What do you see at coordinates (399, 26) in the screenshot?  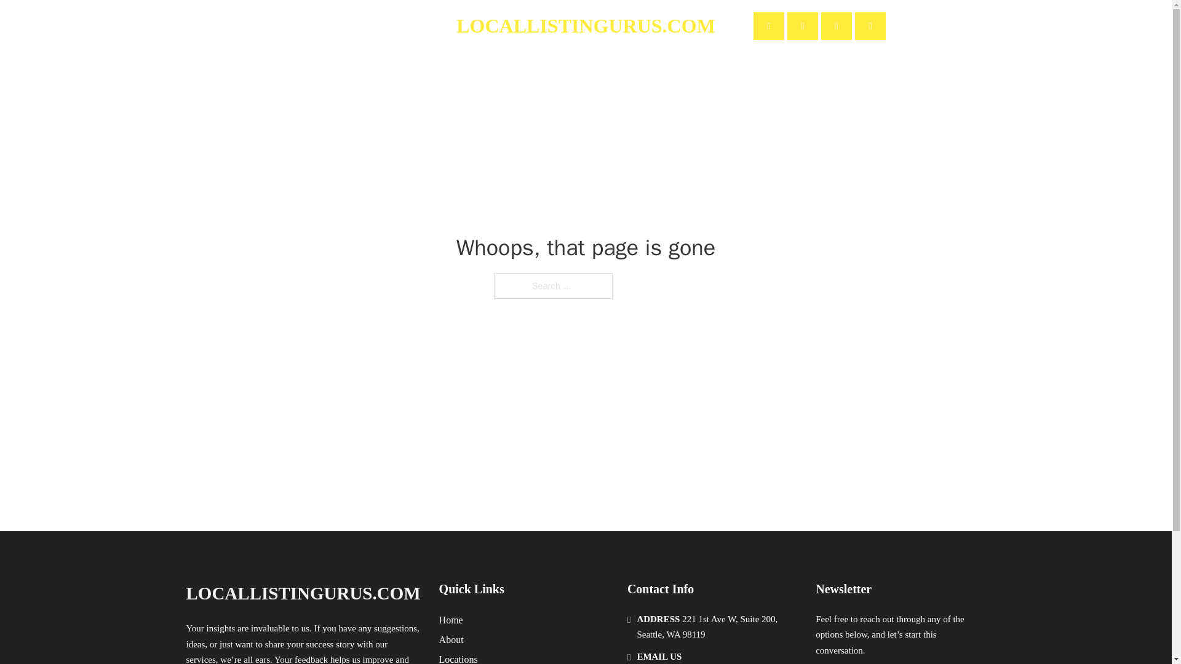 I see `Contact` at bounding box center [399, 26].